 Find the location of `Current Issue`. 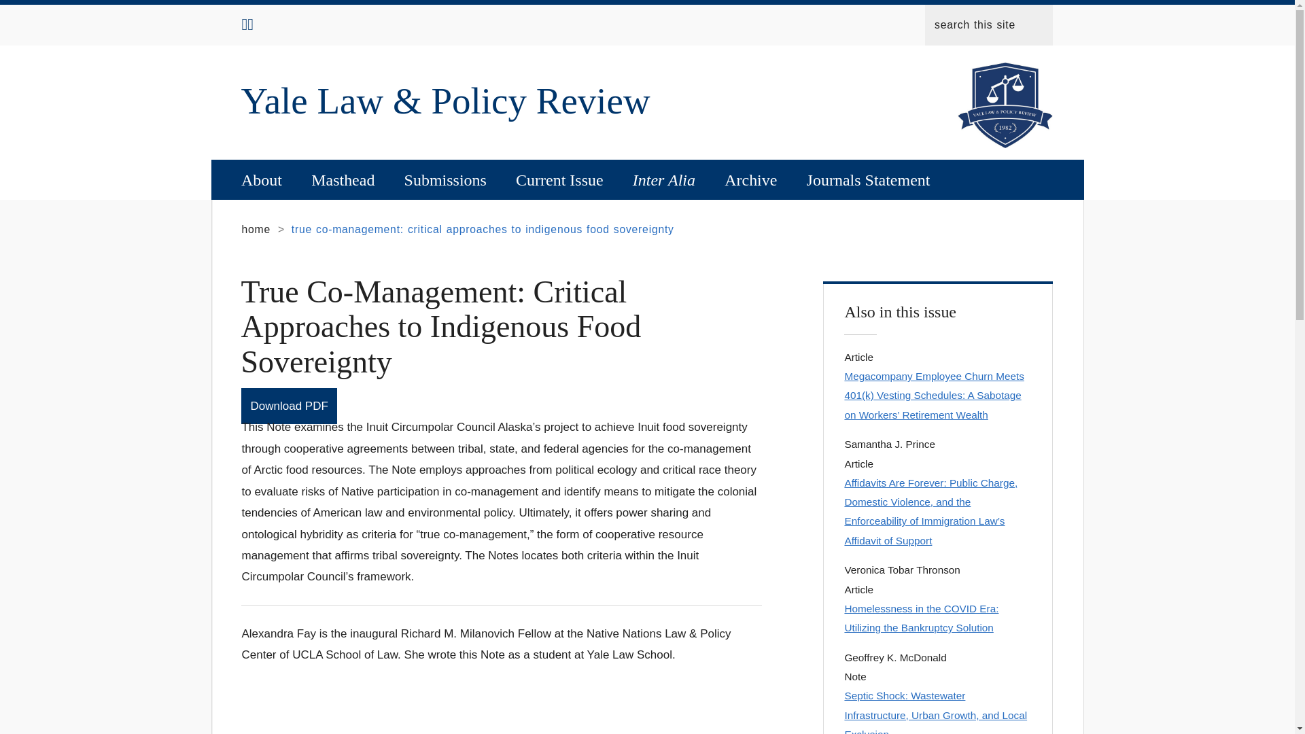

Current Issue is located at coordinates (559, 179).